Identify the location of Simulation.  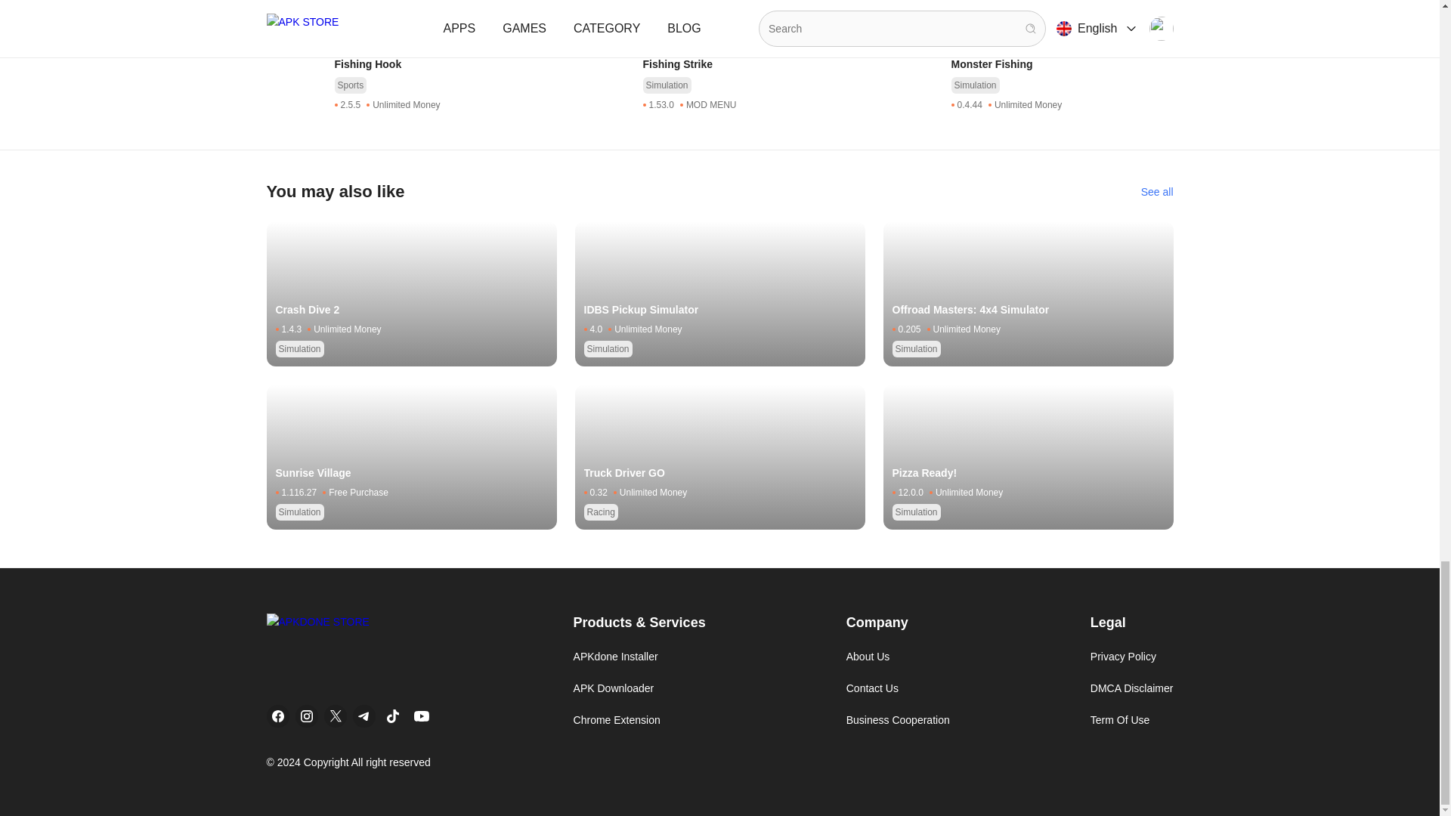
(358, 11).